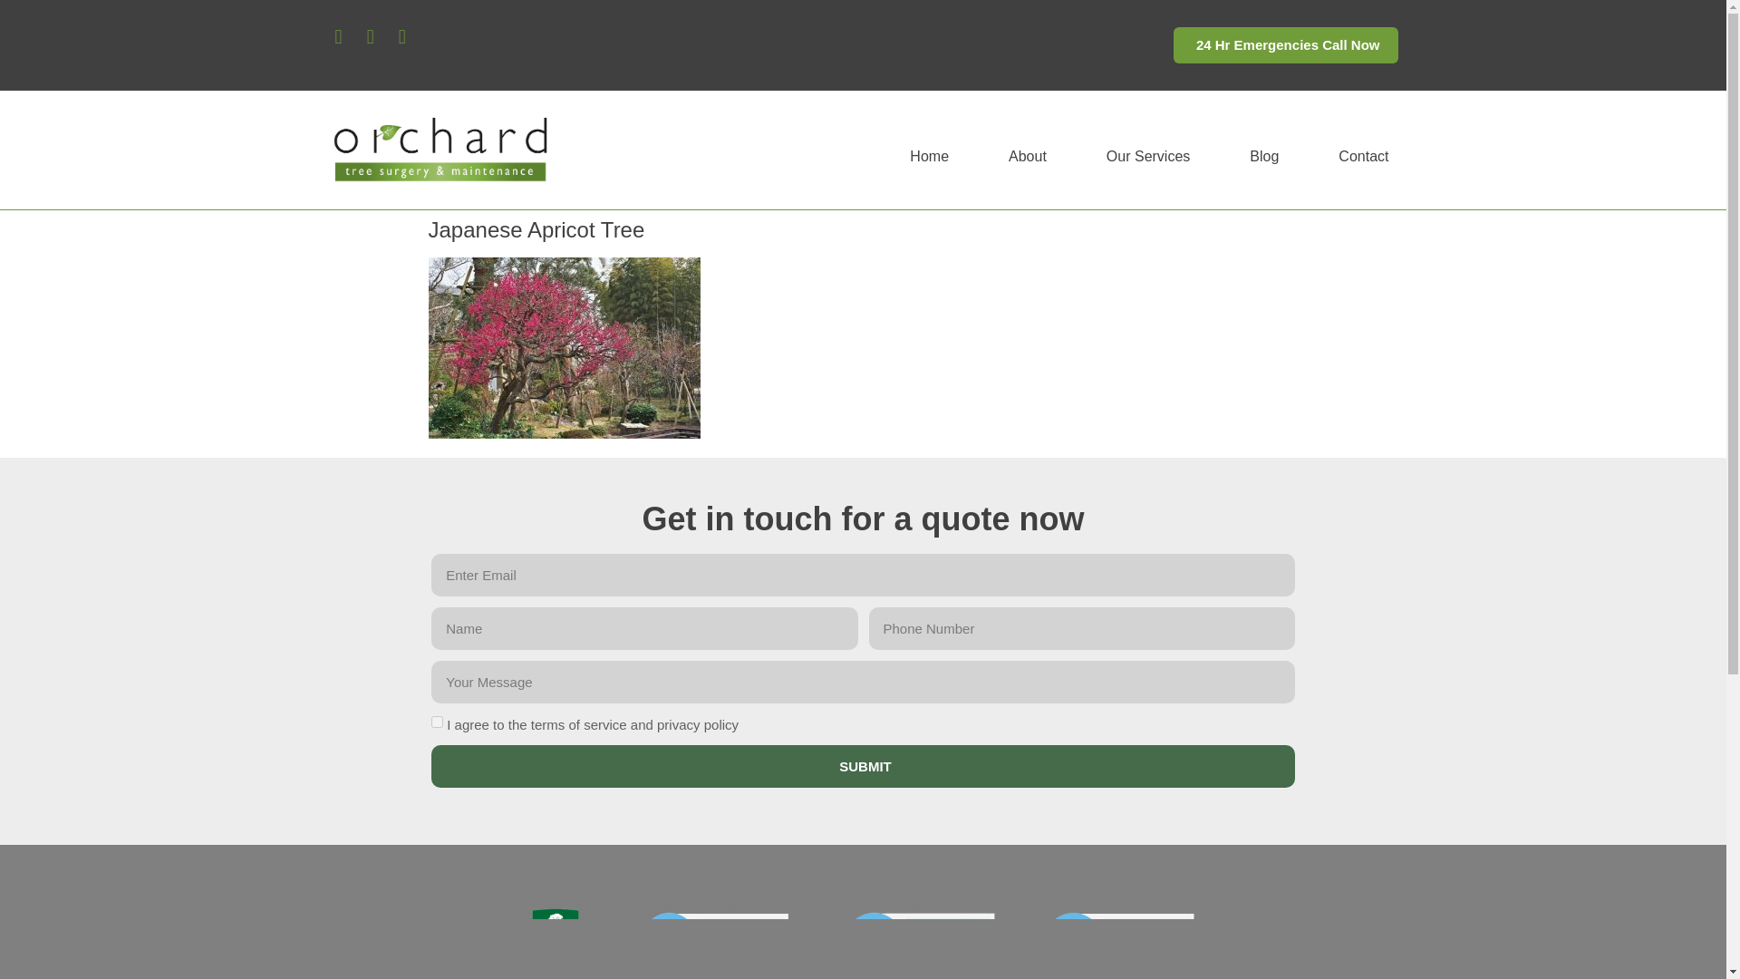 This screenshot has height=979, width=1740. I want to click on 24 Hr Emergencies Call Now, so click(1285, 45).